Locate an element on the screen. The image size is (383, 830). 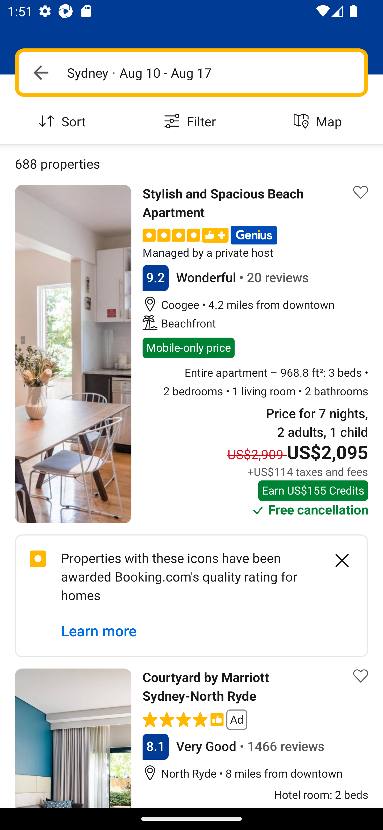
Navigate up Sydney · Aug 10 - Aug 17 is located at coordinates (191, 72).